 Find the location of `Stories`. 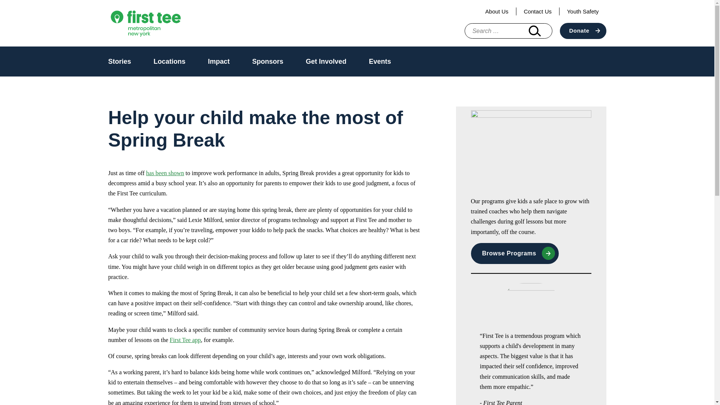

Stories is located at coordinates (119, 61).